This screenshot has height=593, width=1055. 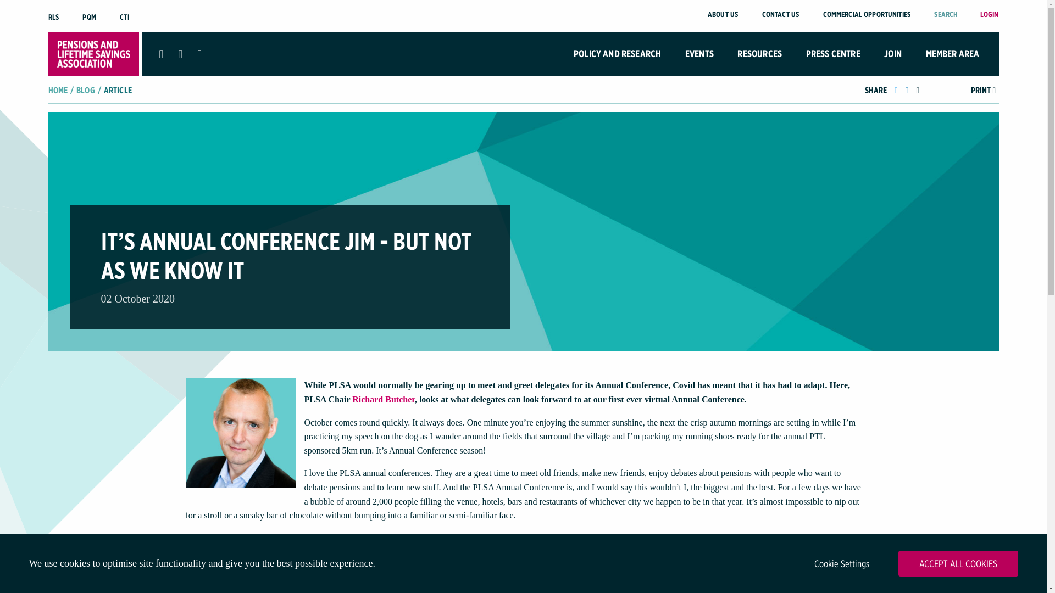 What do you see at coordinates (723, 14) in the screenshot?
I see `ABOUT US` at bounding box center [723, 14].